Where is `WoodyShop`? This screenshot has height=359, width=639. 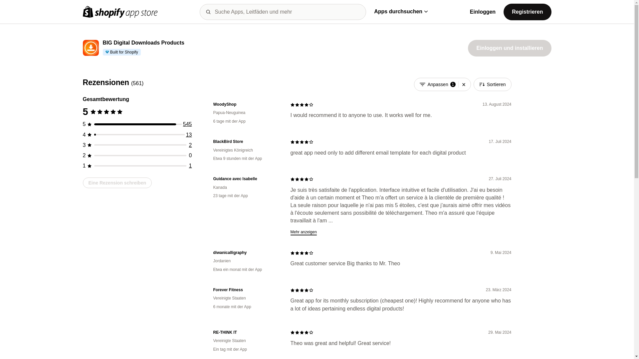 WoodyShop is located at coordinates (246, 104).